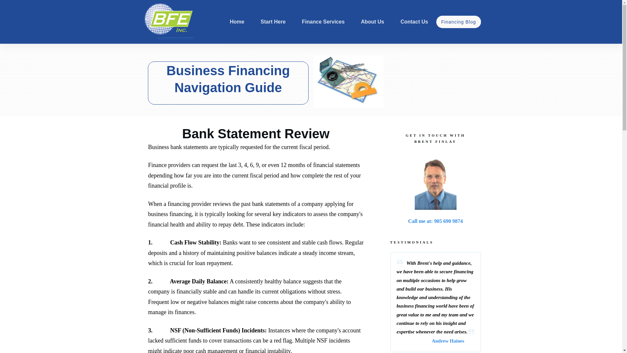  What do you see at coordinates (372, 22) in the screenshot?
I see `About Us` at bounding box center [372, 22].